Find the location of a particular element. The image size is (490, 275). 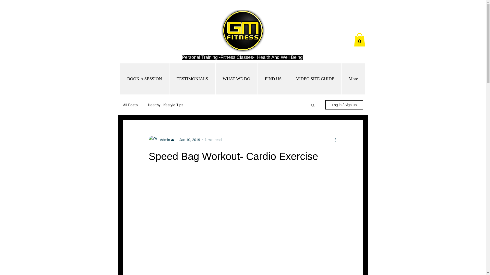

1 min read is located at coordinates (213, 140).